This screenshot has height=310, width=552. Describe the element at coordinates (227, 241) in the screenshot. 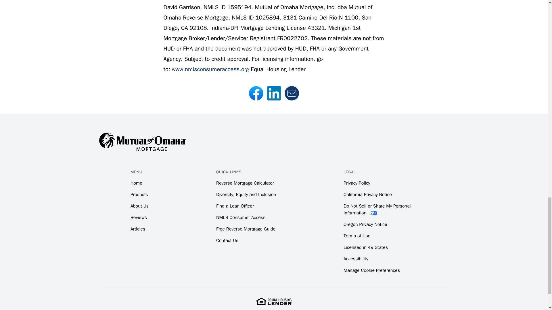

I see `Contact Us` at that location.